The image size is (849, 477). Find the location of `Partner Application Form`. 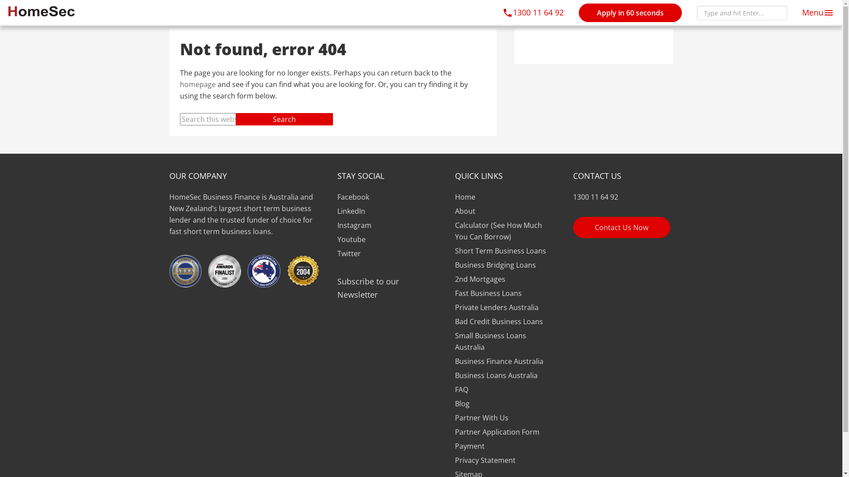

Partner Application Form is located at coordinates (497, 432).